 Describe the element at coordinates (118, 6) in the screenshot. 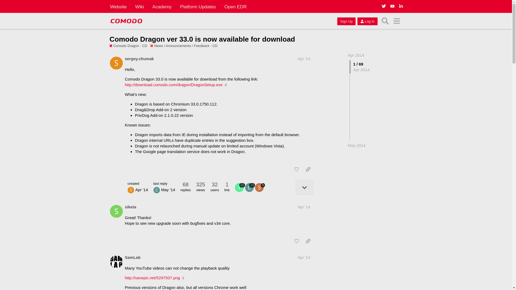

I see `Website` at that location.